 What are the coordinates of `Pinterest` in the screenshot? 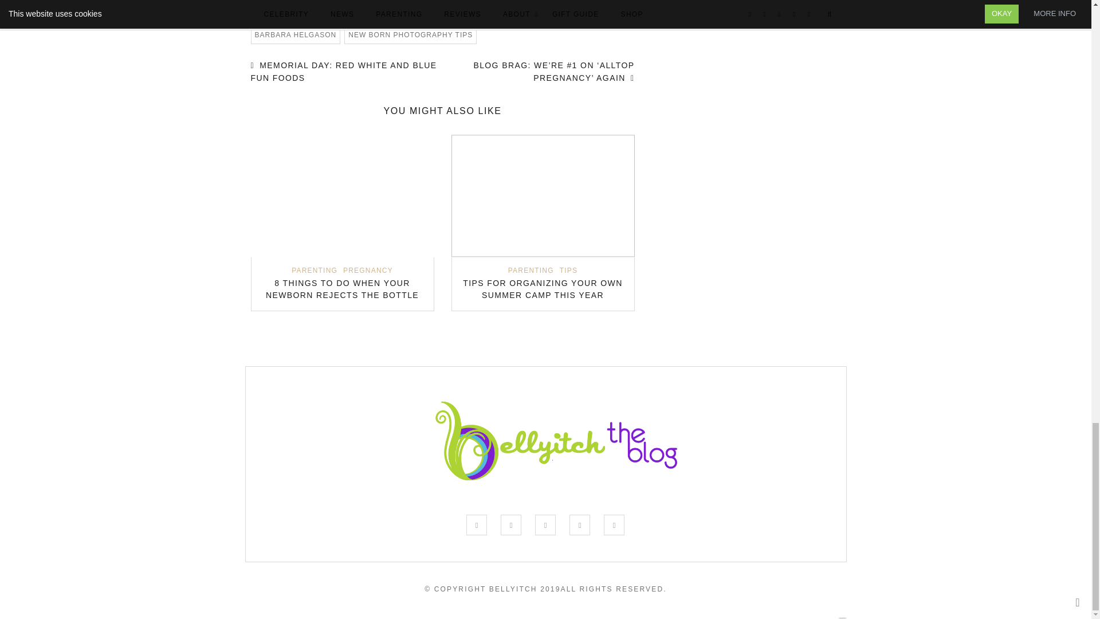 It's located at (441, 3).